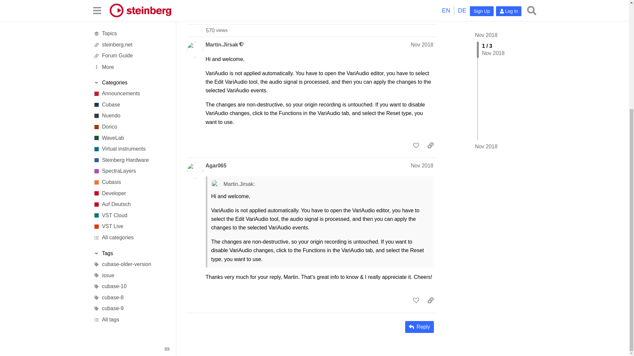 Image resolution: width=634 pixels, height=356 pixels. I want to click on All tags, so click(131, 166).